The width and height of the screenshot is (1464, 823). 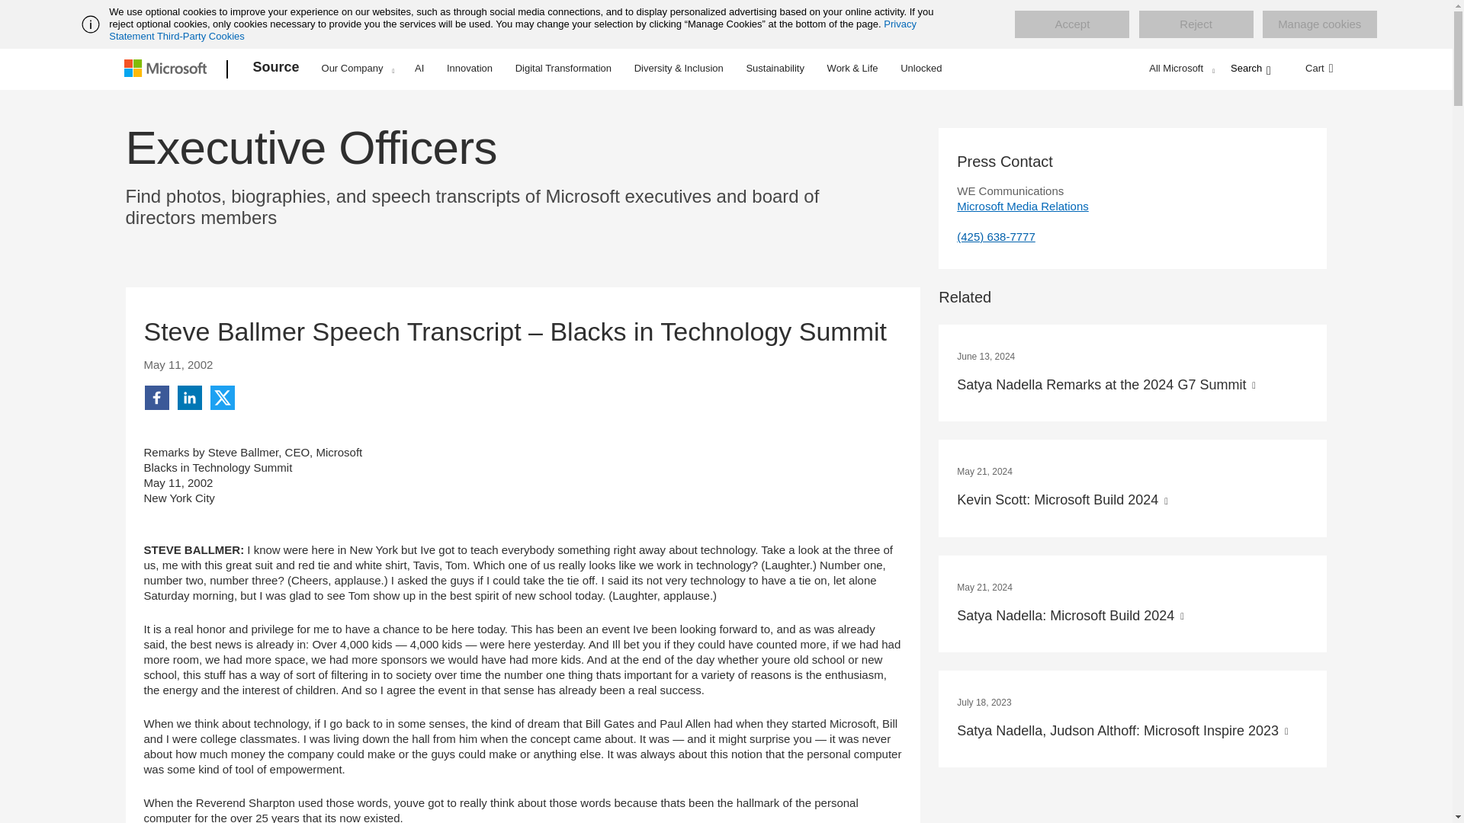 What do you see at coordinates (775, 67) in the screenshot?
I see `Sustainability` at bounding box center [775, 67].